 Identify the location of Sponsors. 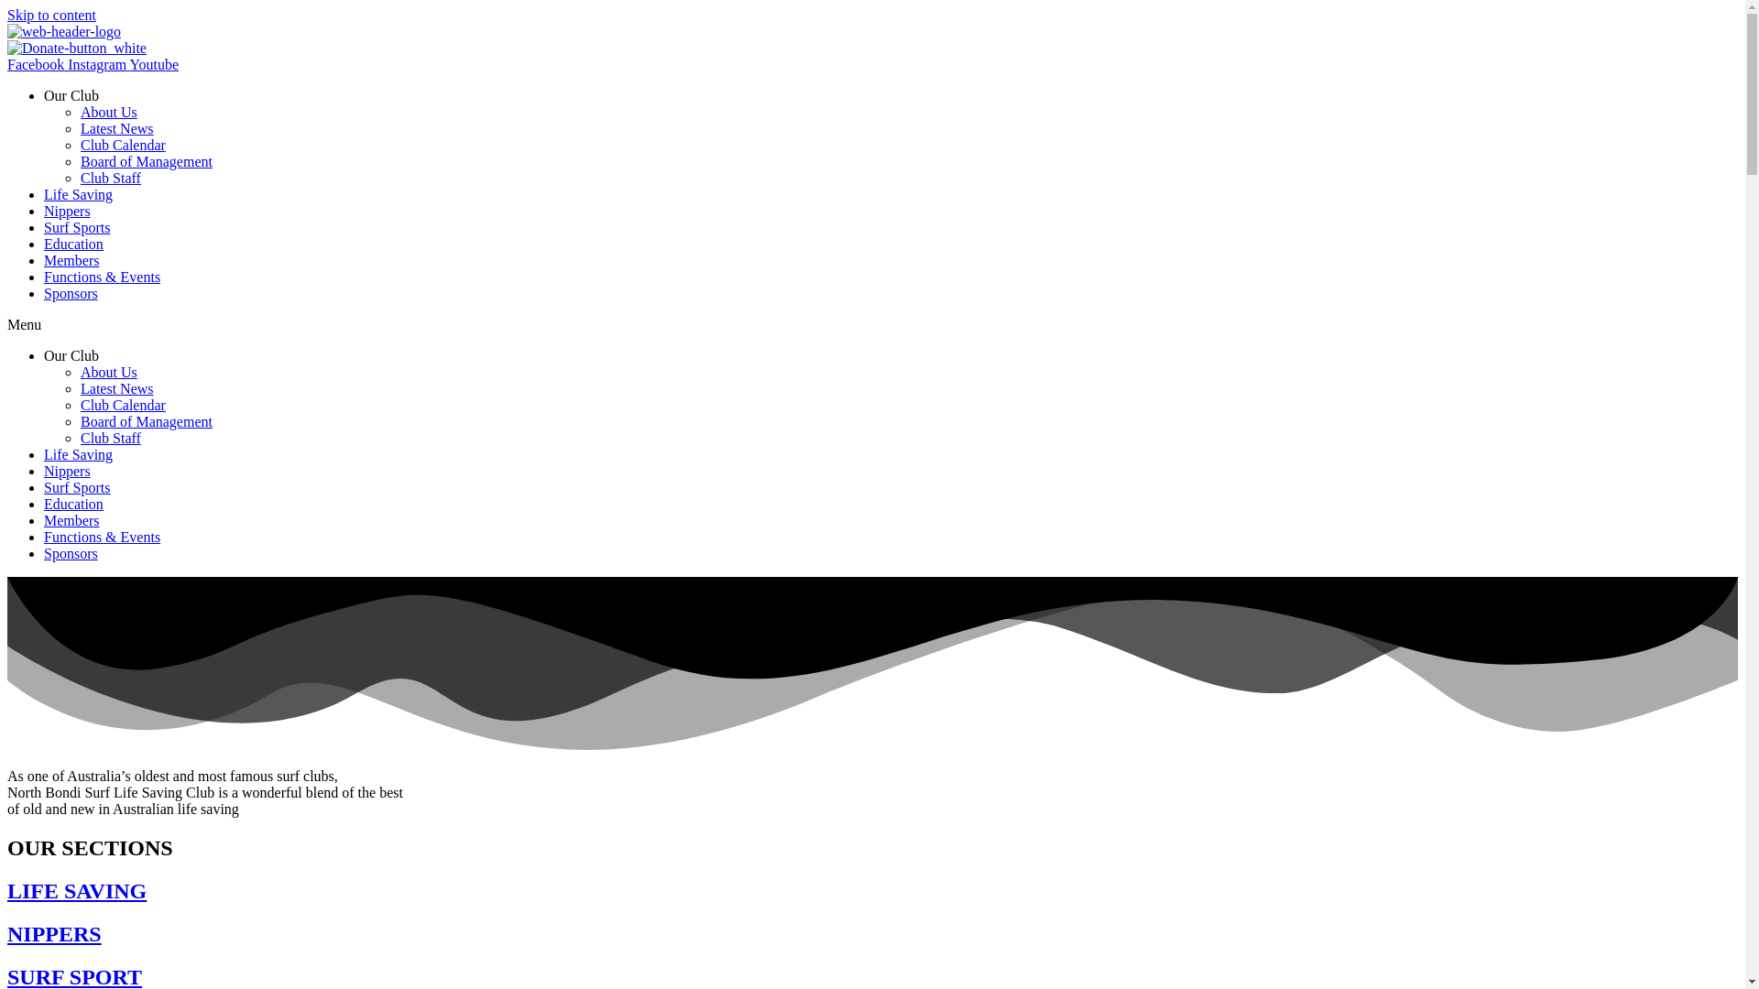
(71, 293).